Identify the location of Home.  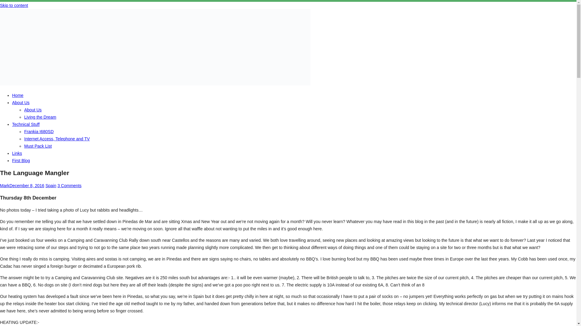
(18, 95).